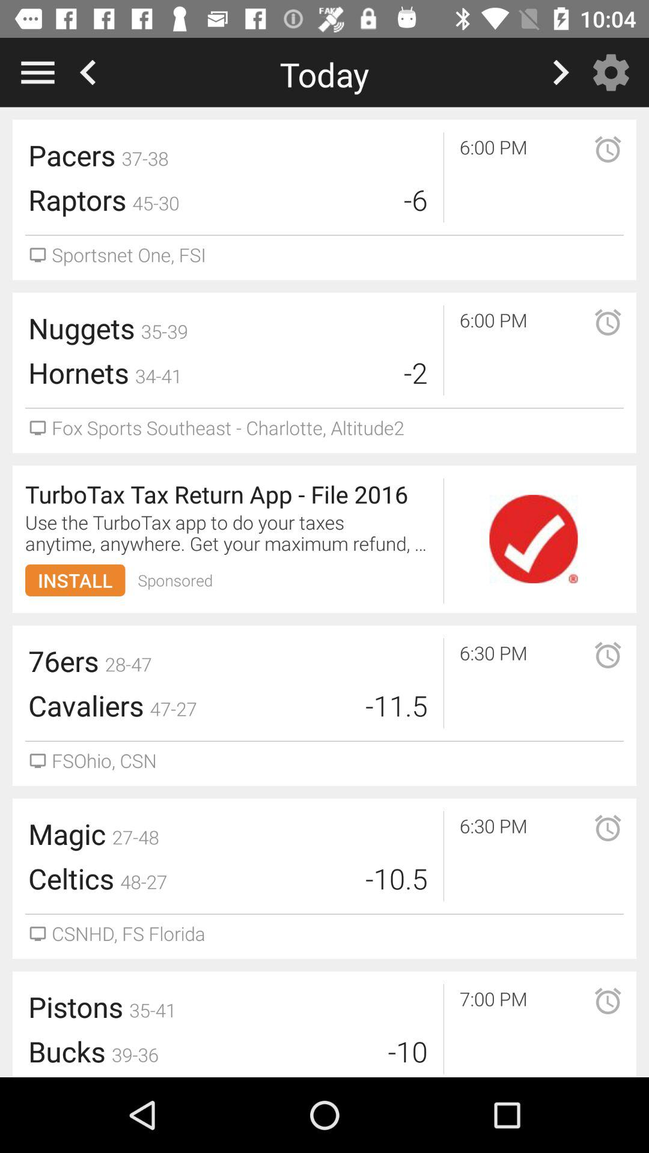 The image size is (649, 1153). What do you see at coordinates (534, 539) in the screenshot?
I see `go to check` at bounding box center [534, 539].